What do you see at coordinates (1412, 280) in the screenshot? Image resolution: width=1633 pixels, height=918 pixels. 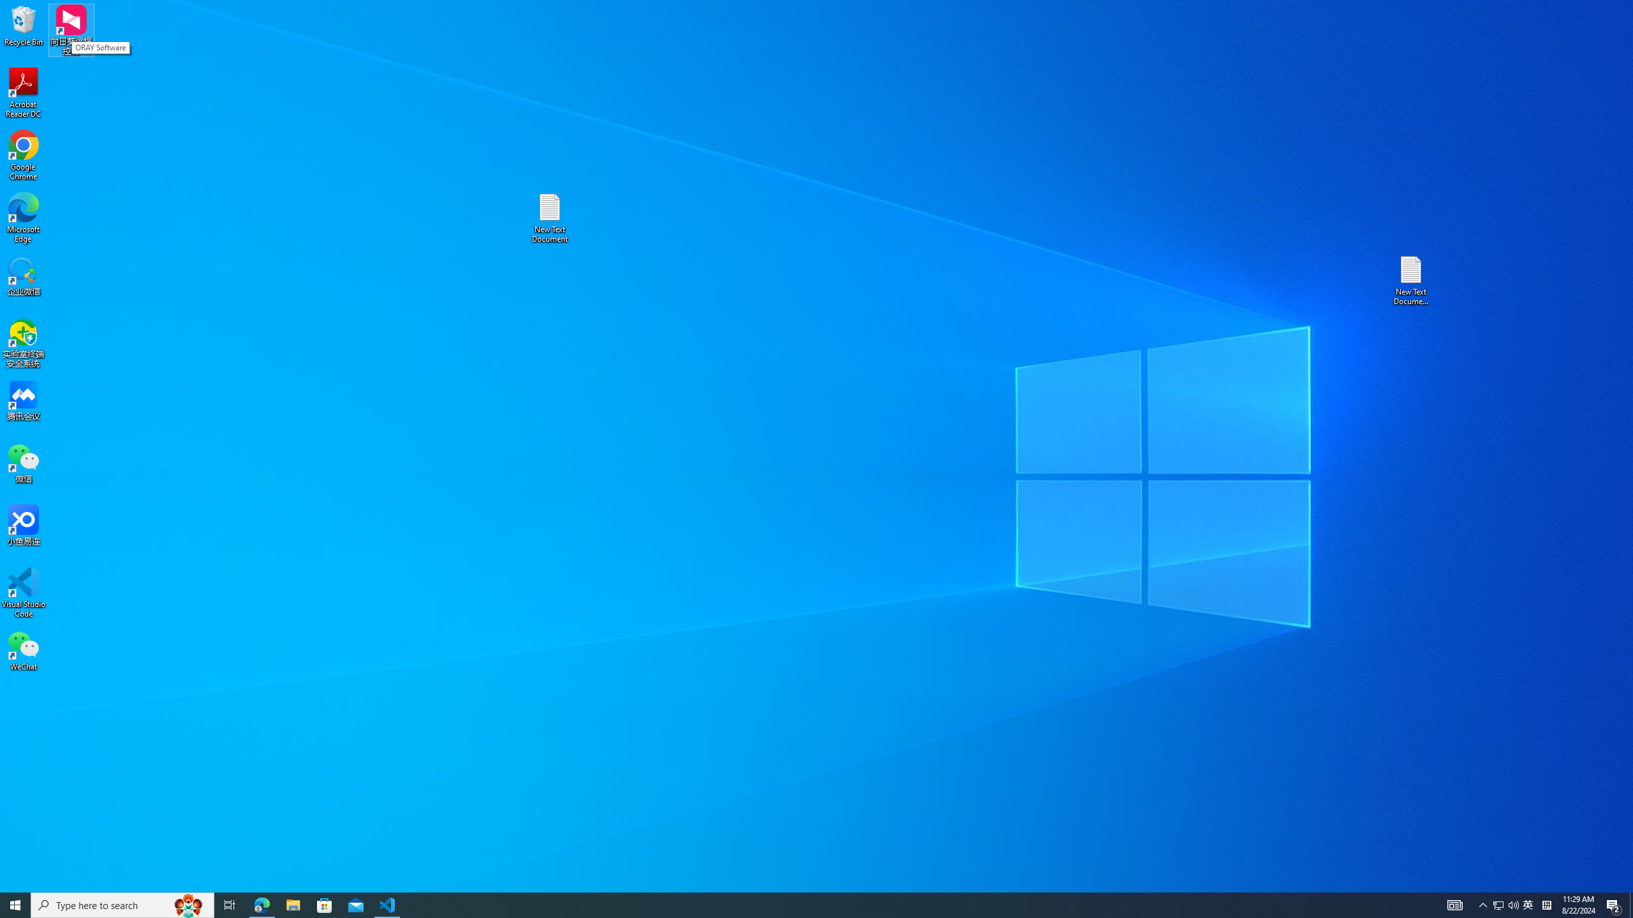 I see `Microsoft Edge` at bounding box center [1412, 280].